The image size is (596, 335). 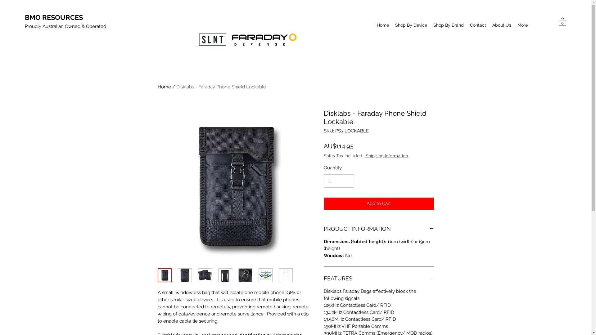 I want to click on About Us, so click(x=502, y=25).